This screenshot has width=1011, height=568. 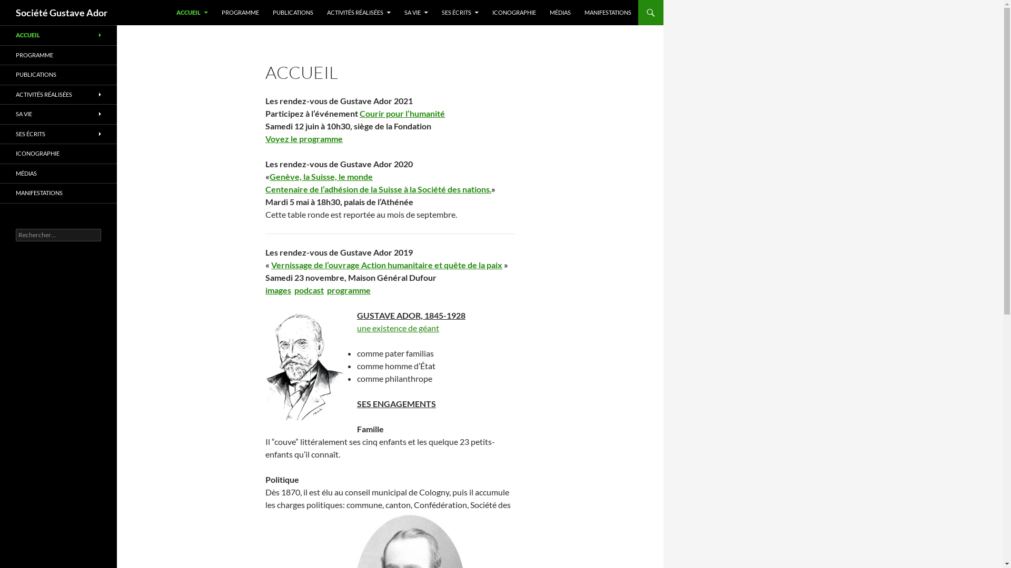 I want to click on Recherche, so click(x=3, y=0).